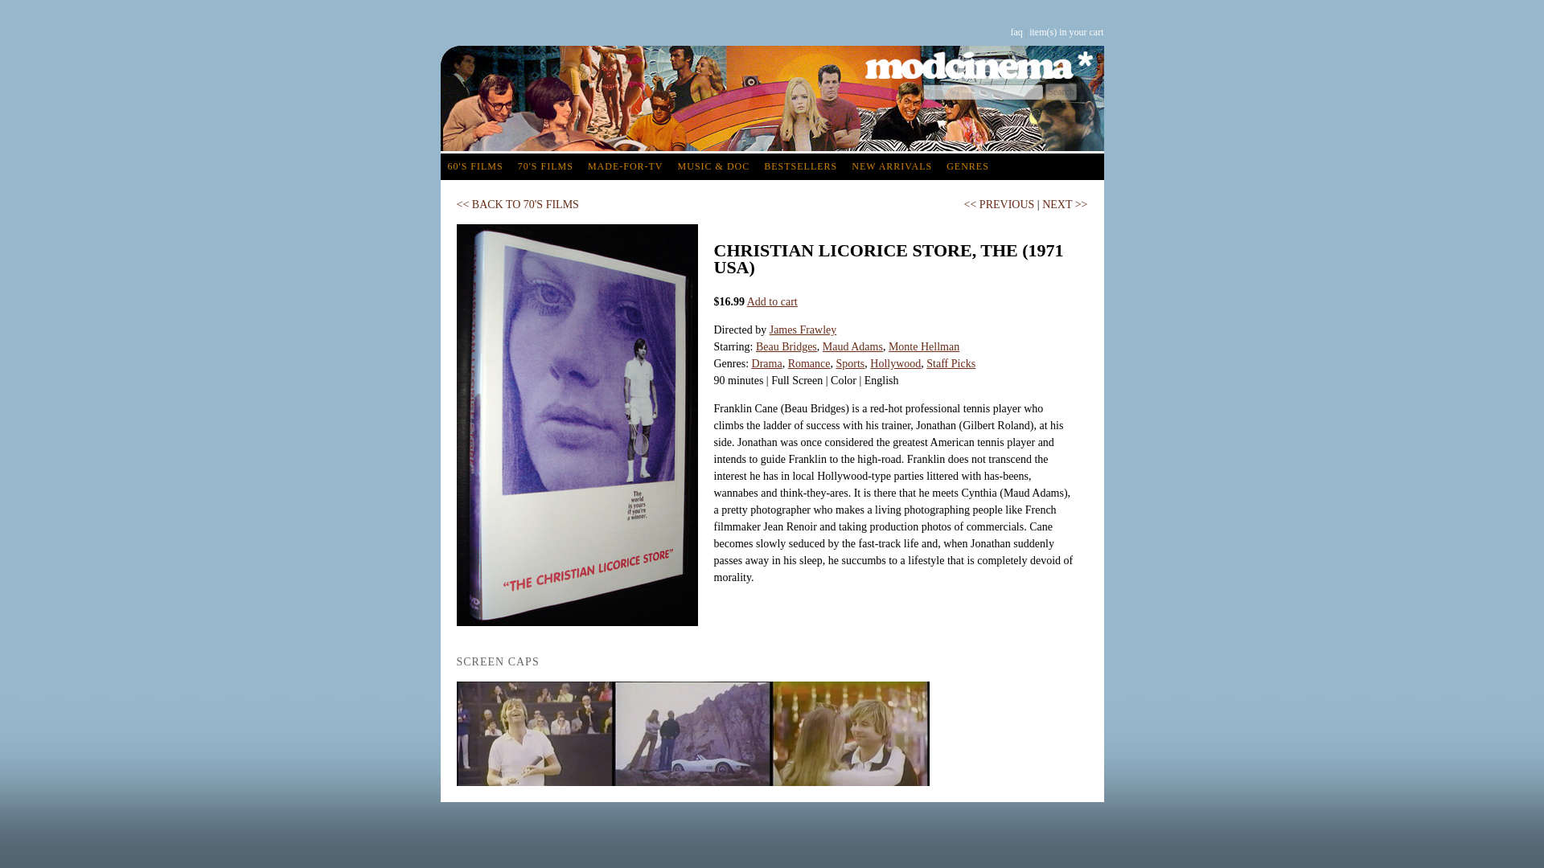  What do you see at coordinates (851, 363) in the screenshot?
I see `Sports` at bounding box center [851, 363].